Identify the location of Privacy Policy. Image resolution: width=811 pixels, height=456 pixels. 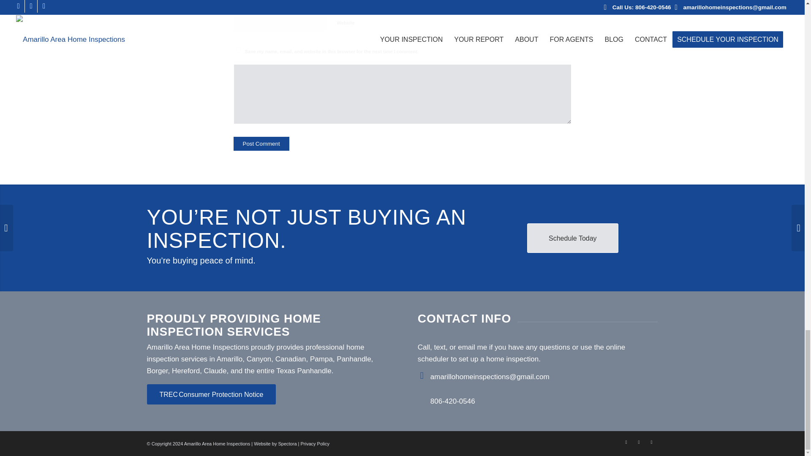
(314, 444).